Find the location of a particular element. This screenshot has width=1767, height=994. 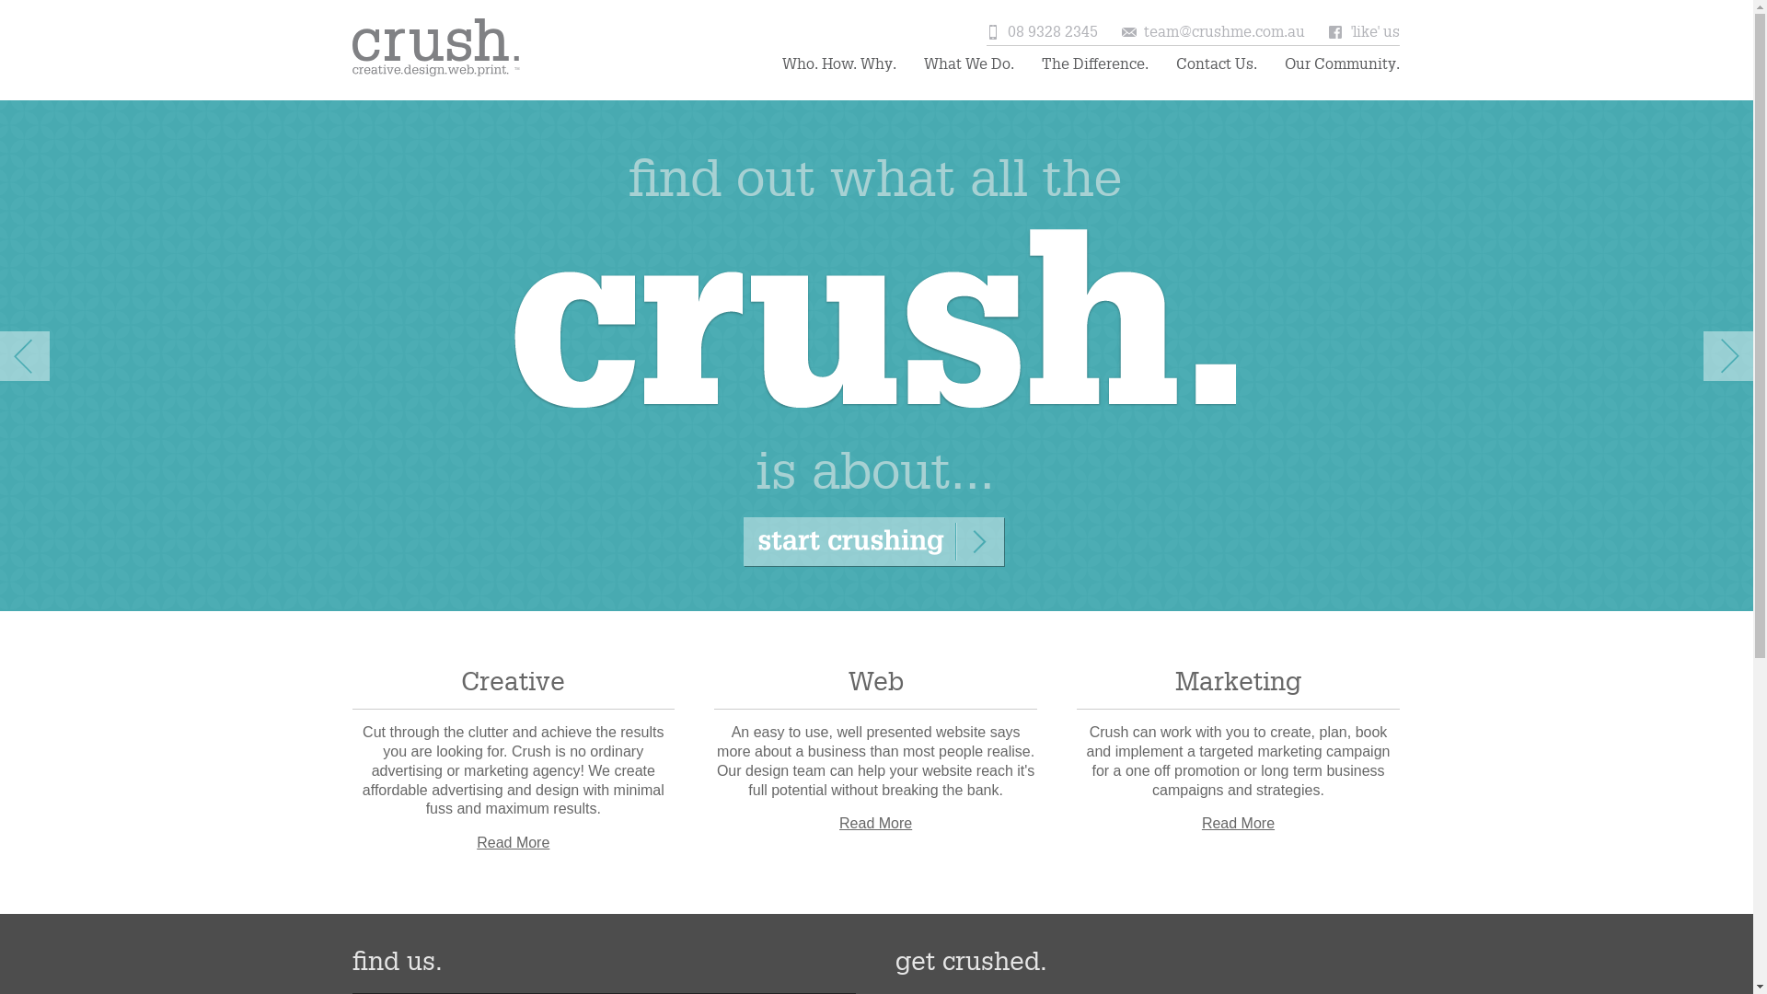

Read More is located at coordinates (514, 843).